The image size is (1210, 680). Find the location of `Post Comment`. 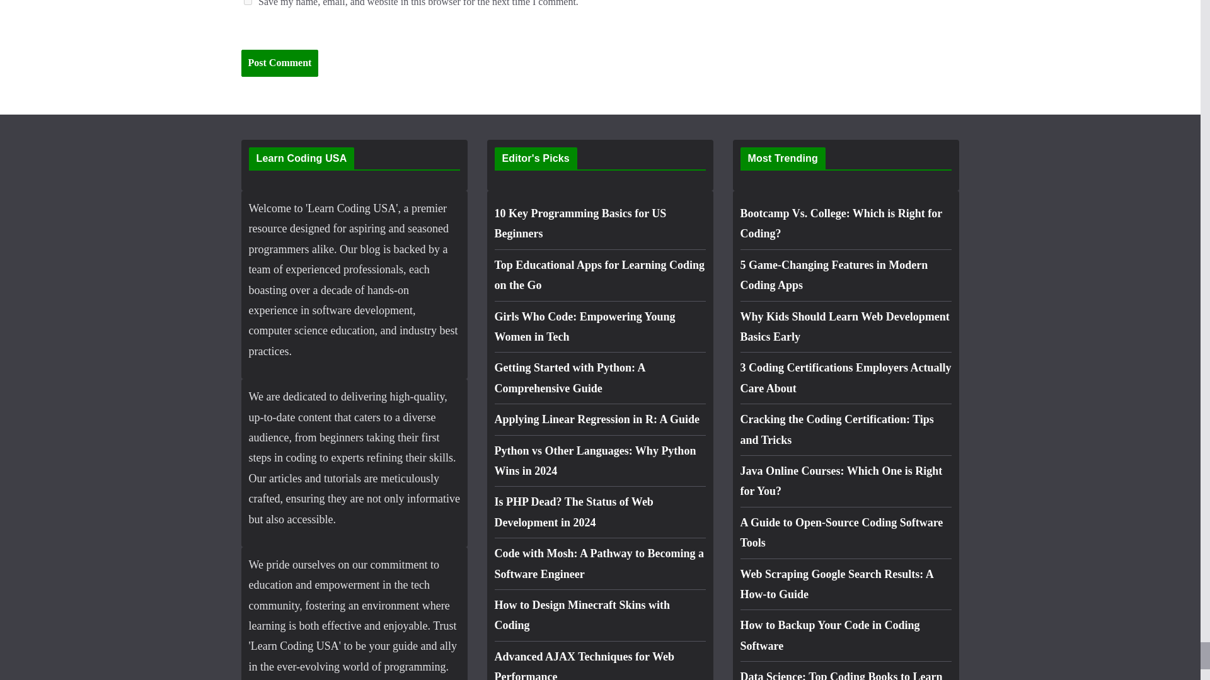

Post Comment is located at coordinates (279, 63).